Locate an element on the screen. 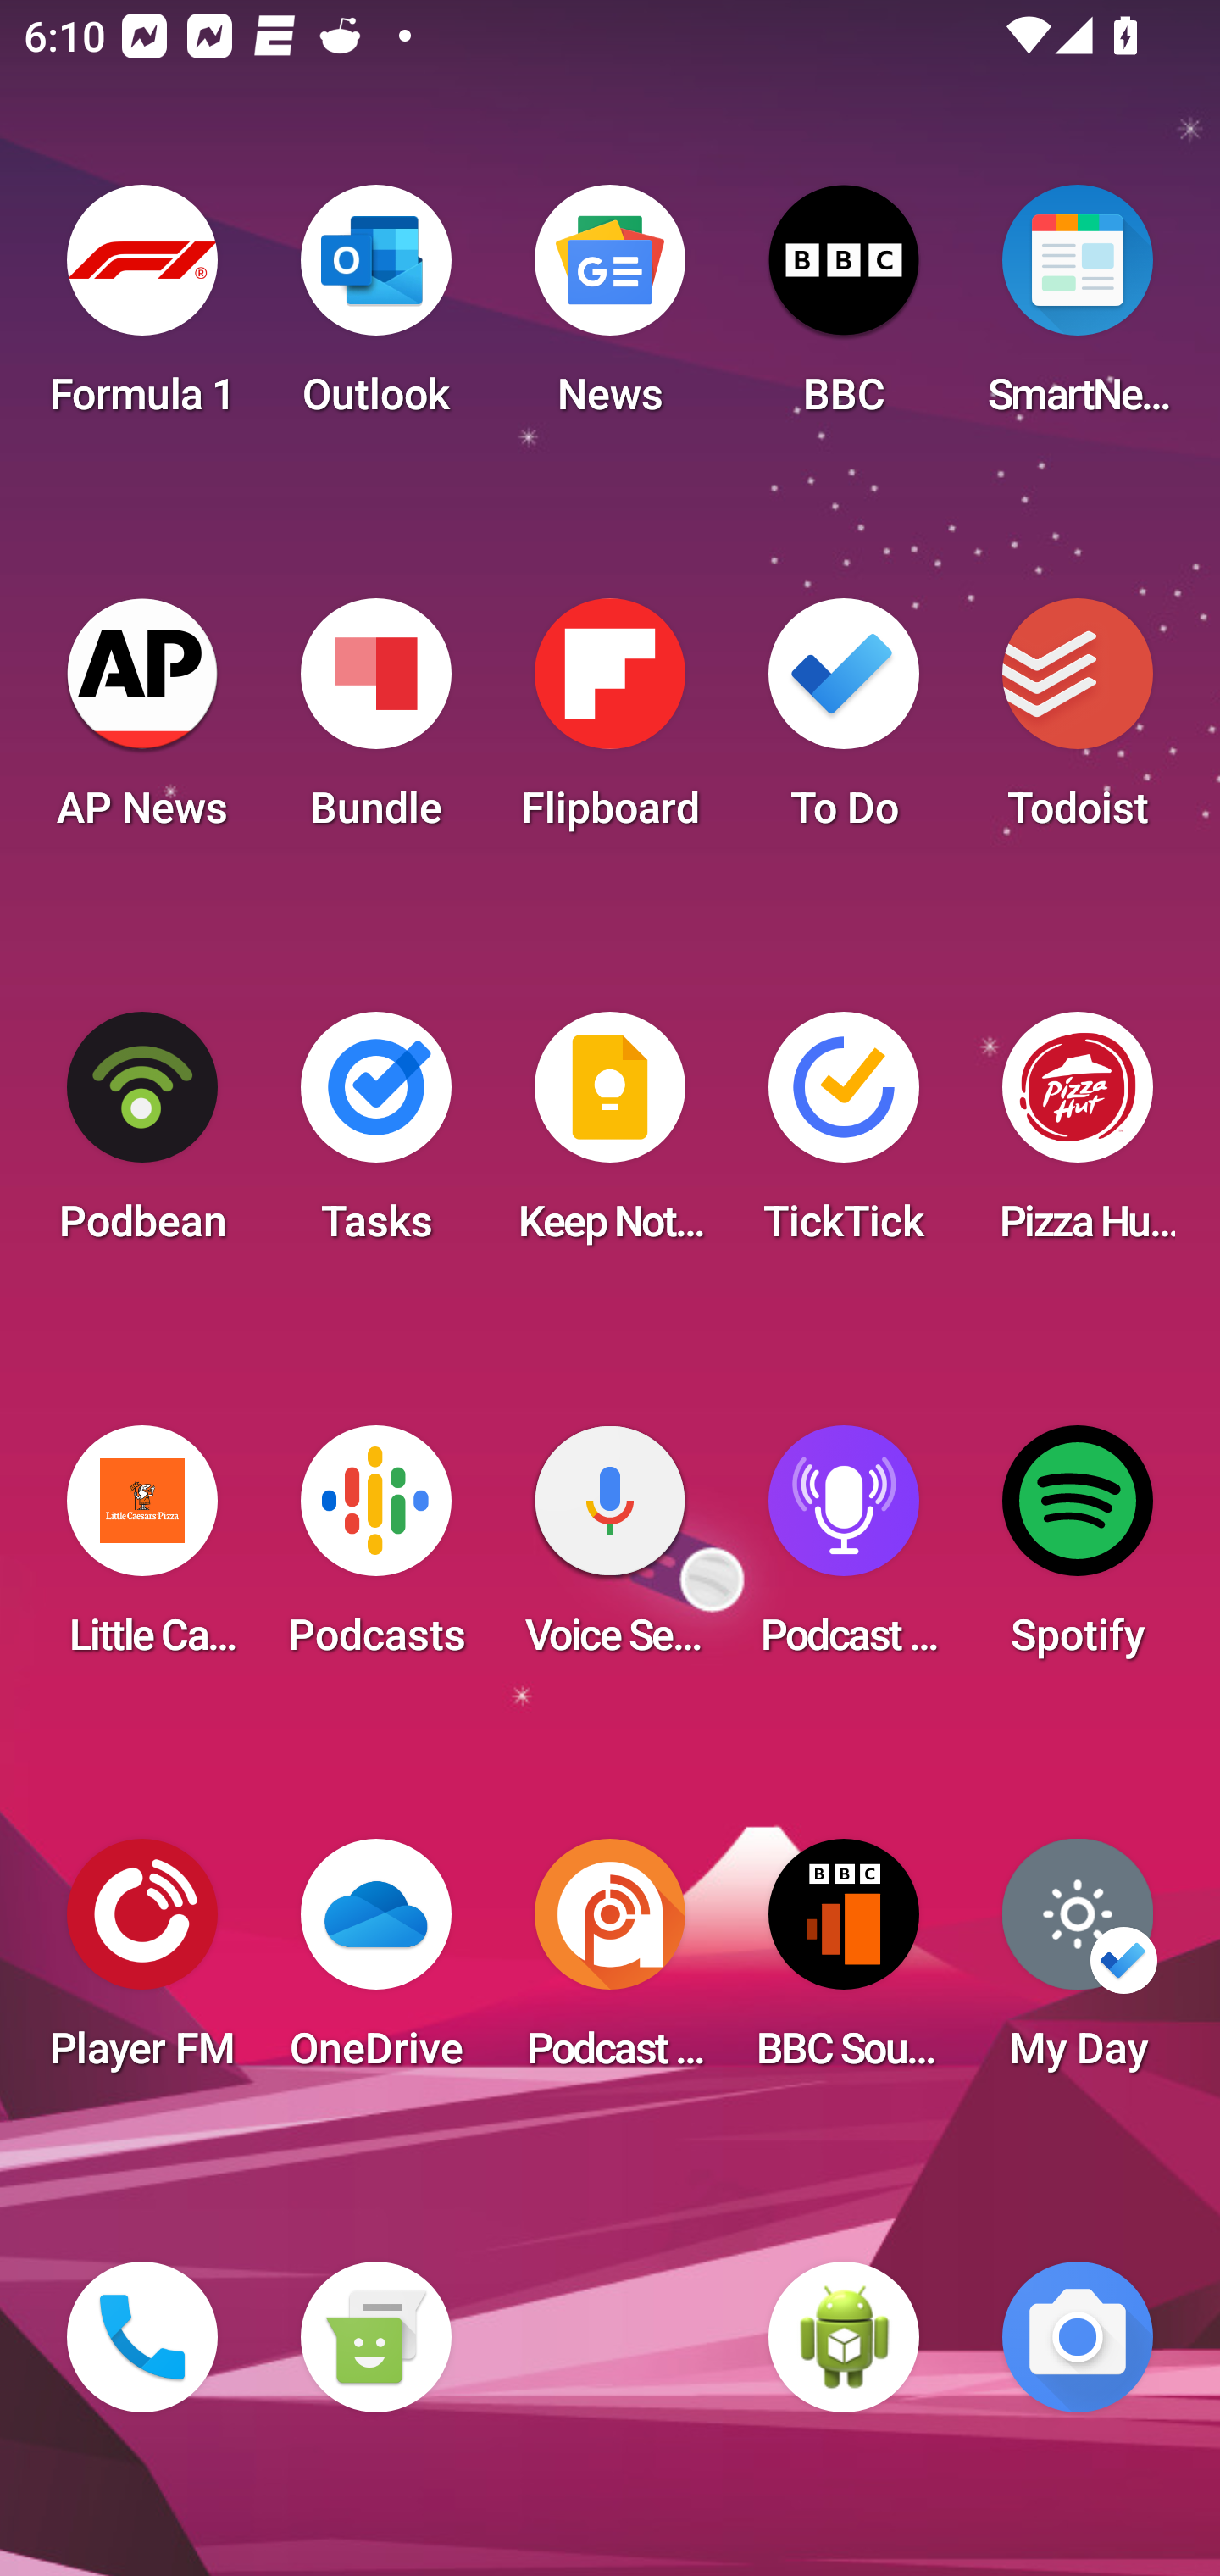 The image size is (1220, 2576). Formula 1 is located at coordinates (142, 310).